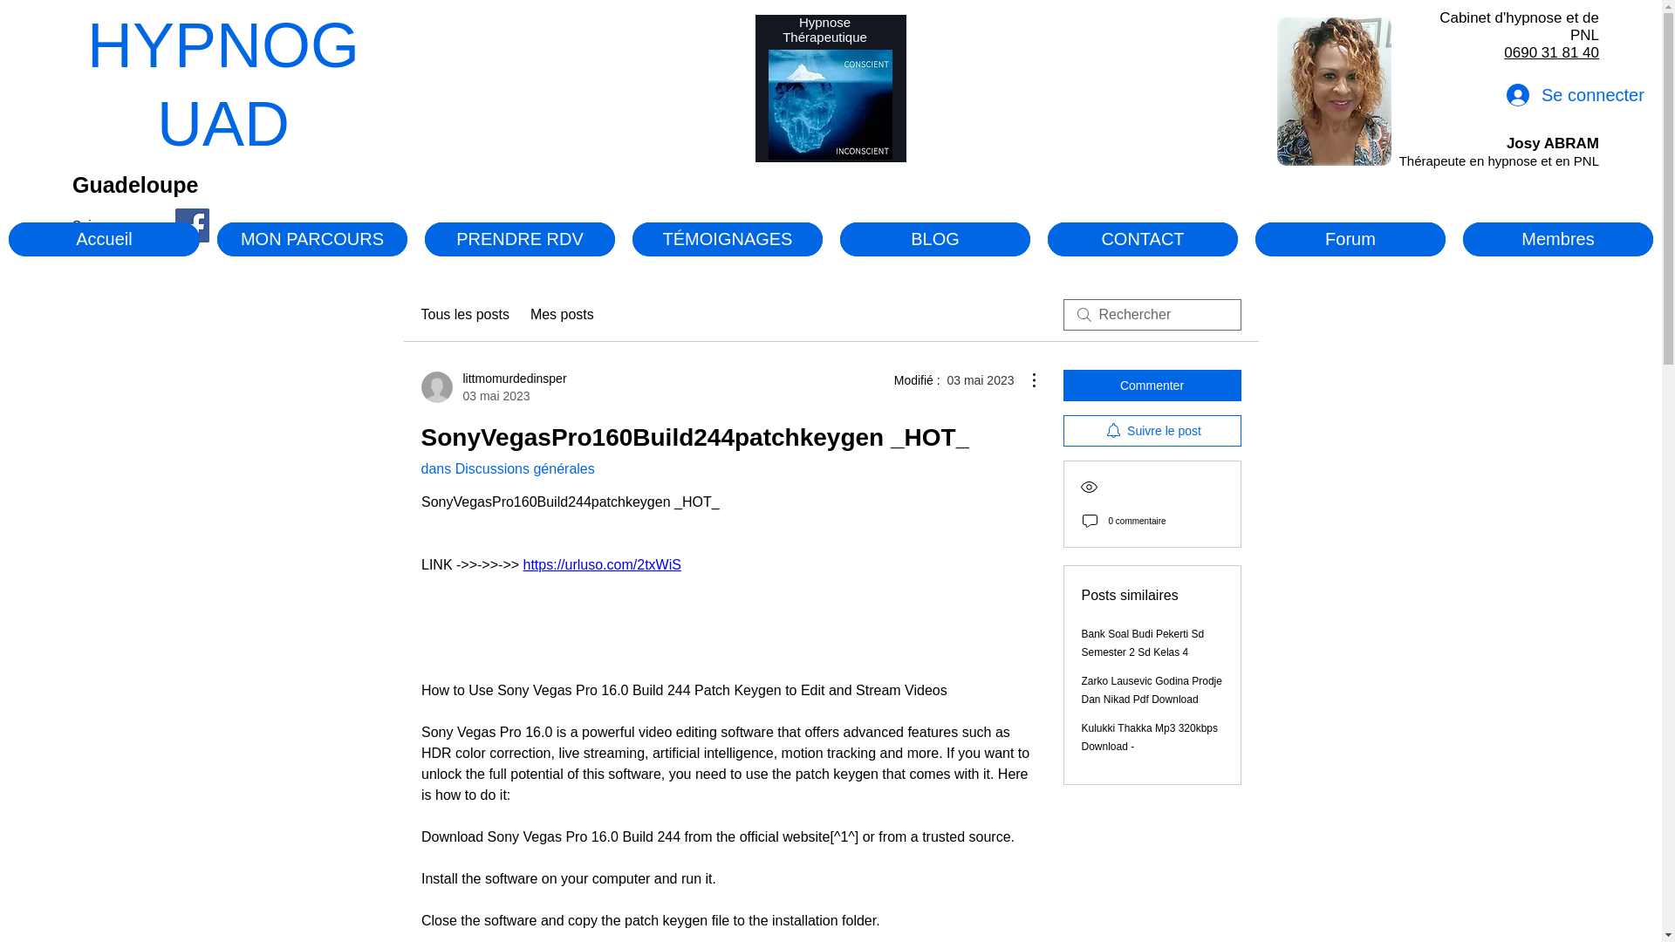 The image size is (1675, 942). I want to click on MON PARCOURS, so click(1152, 431).